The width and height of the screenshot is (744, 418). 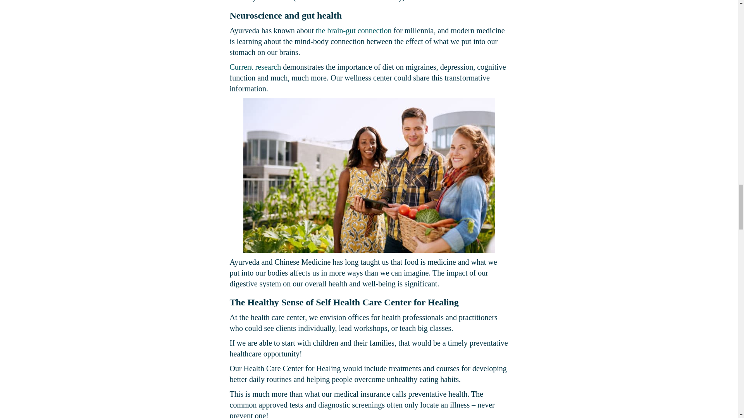 What do you see at coordinates (255, 67) in the screenshot?
I see `Current research` at bounding box center [255, 67].